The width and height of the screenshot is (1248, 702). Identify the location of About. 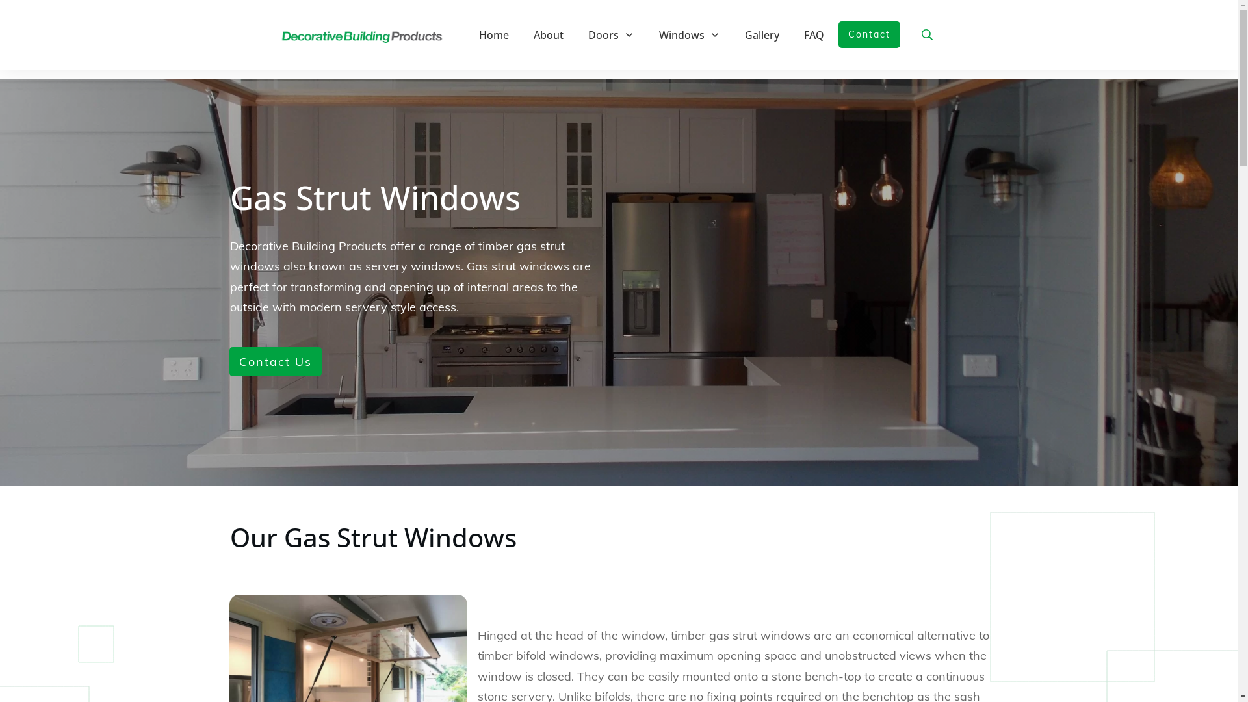
(549, 35).